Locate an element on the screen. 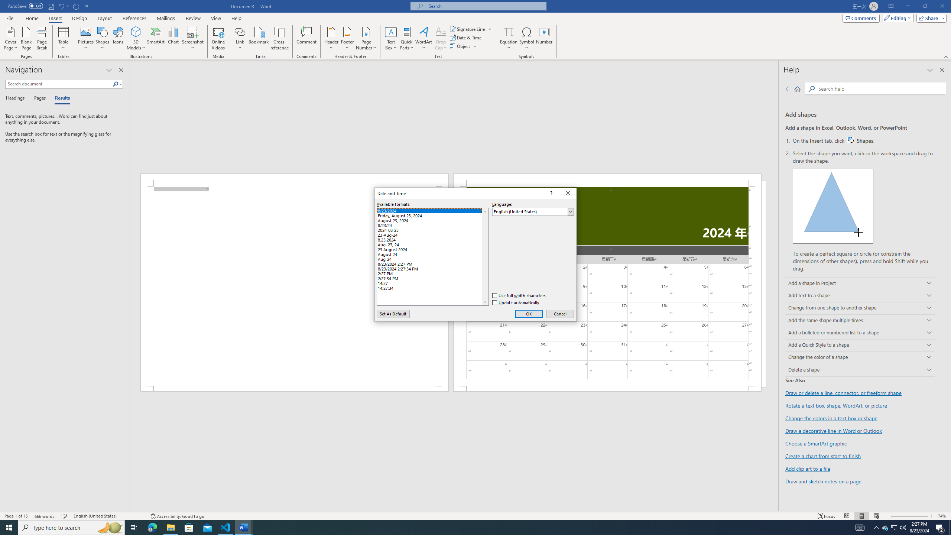 This screenshot has width=951, height=535. Set As Default is located at coordinates (393, 314).